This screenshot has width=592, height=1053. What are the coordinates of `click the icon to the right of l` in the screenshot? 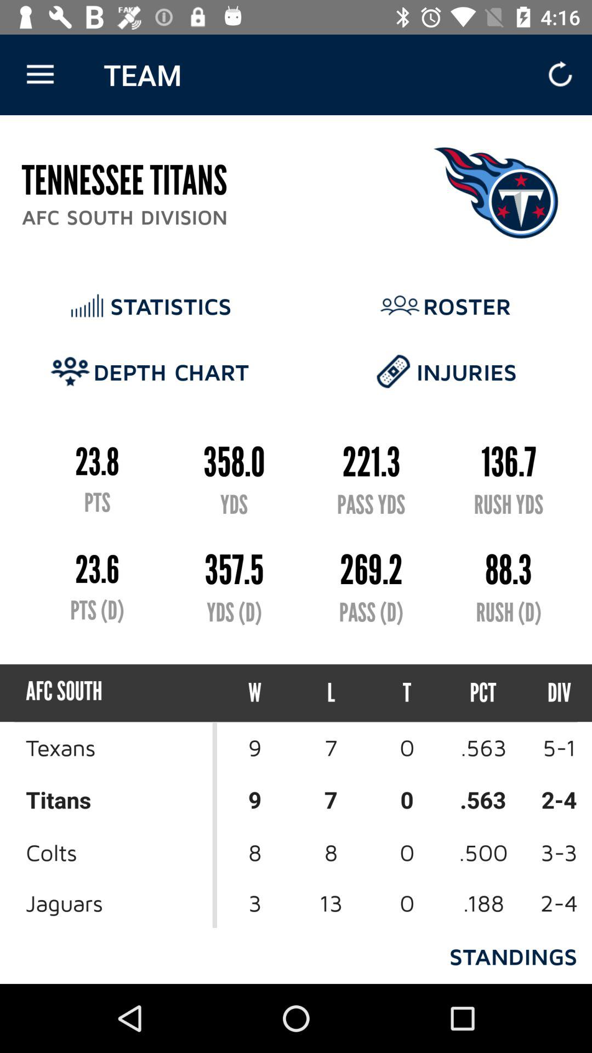 It's located at (407, 693).